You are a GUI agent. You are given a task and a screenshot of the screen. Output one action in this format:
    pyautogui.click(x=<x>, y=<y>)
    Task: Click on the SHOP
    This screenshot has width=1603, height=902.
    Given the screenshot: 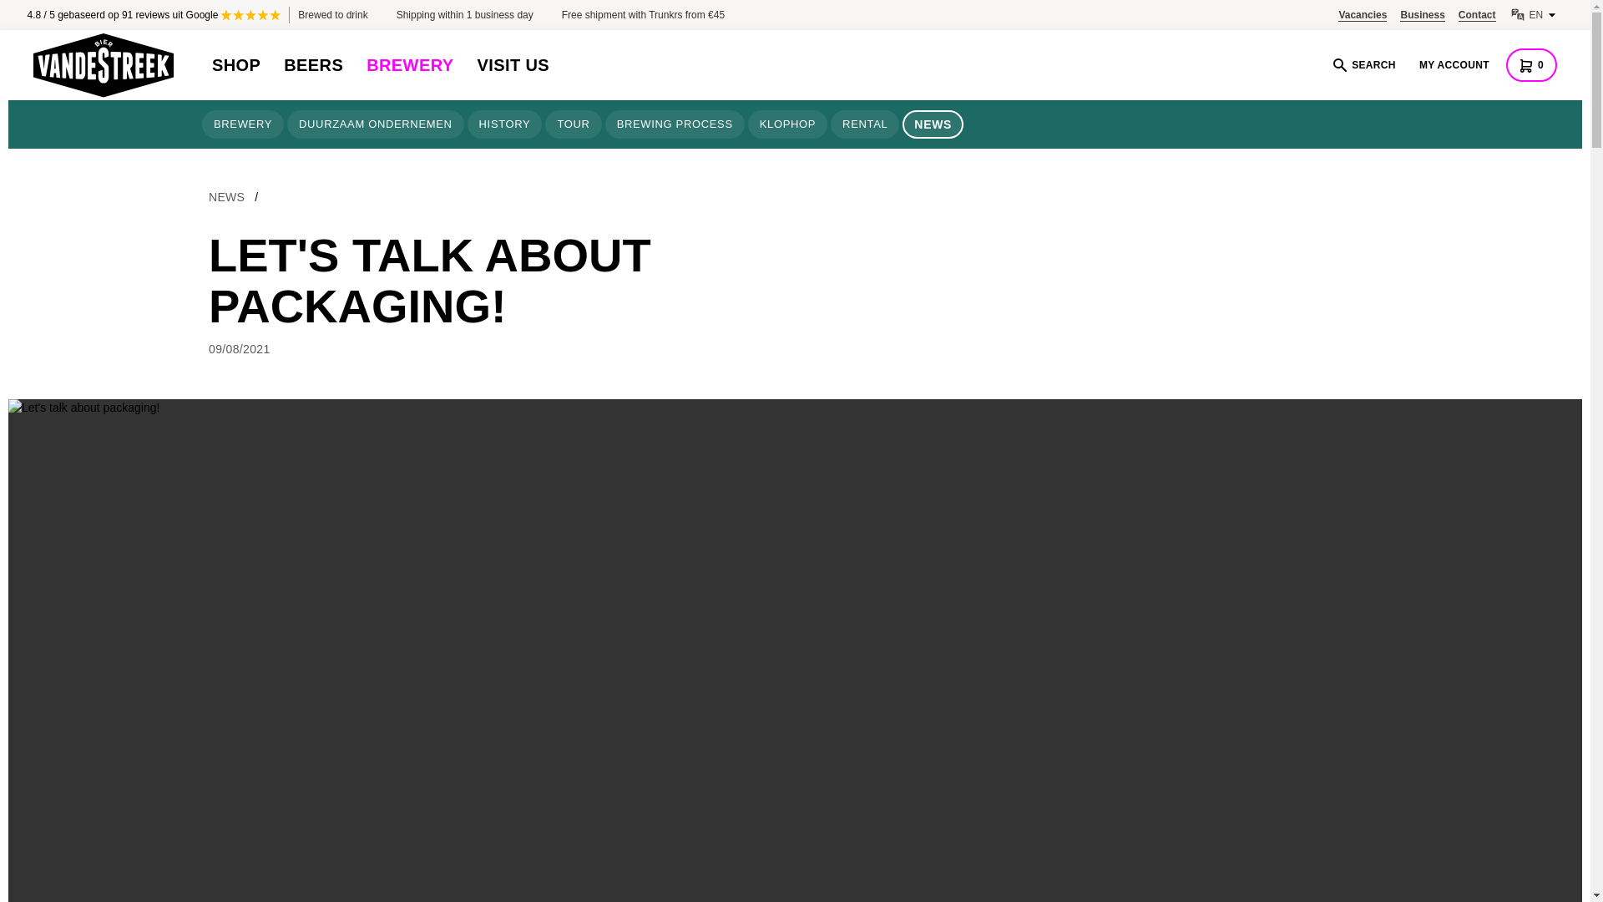 What is the action you would take?
    pyautogui.click(x=235, y=64)
    